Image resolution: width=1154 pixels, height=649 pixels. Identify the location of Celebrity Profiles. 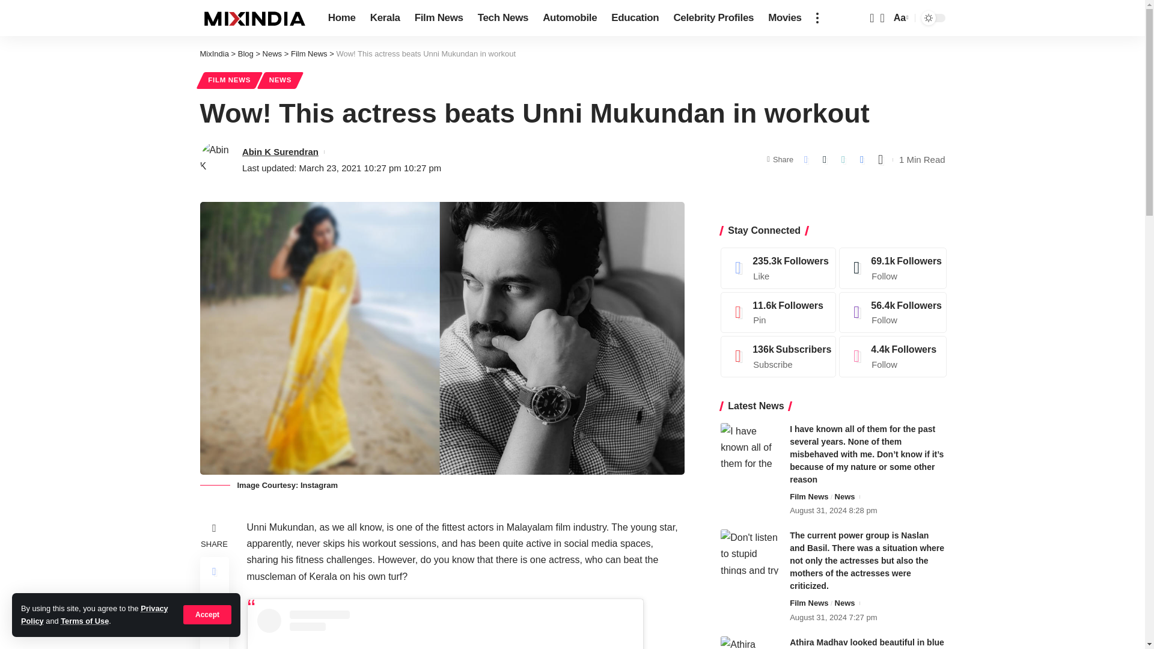
(713, 18).